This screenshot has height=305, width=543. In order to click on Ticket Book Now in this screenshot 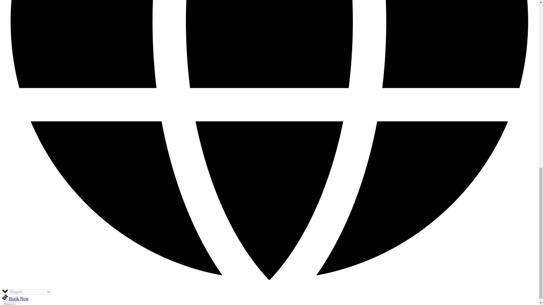, I will do `click(15, 298)`.